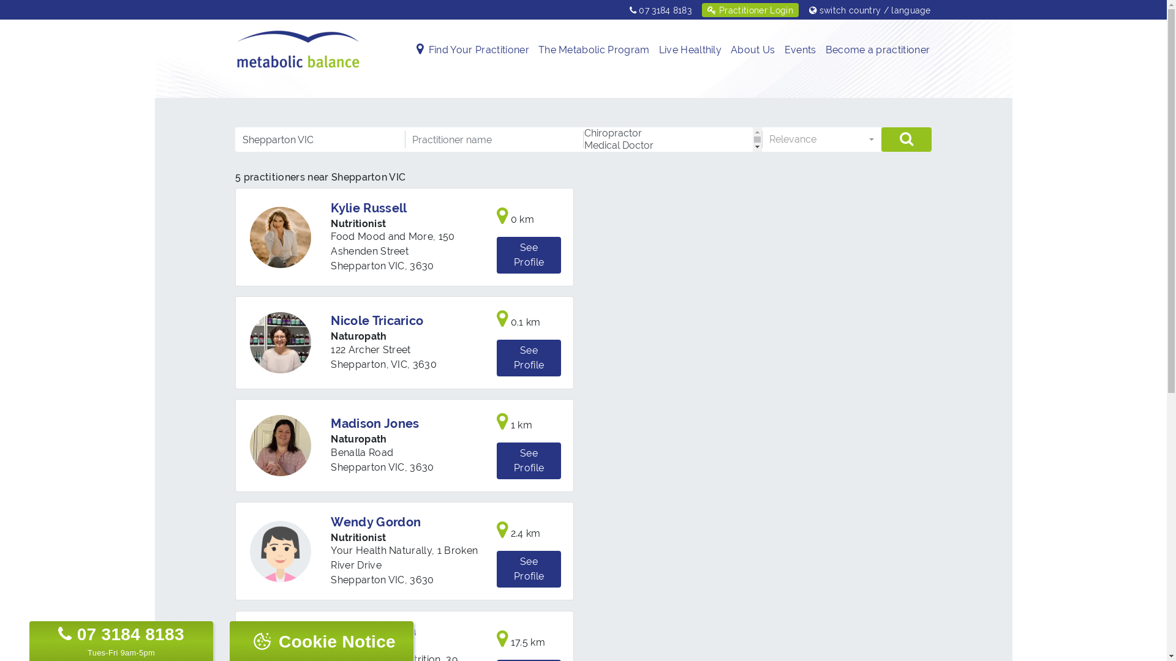 The image size is (1176, 661). What do you see at coordinates (529, 461) in the screenshot?
I see `See Profile` at bounding box center [529, 461].